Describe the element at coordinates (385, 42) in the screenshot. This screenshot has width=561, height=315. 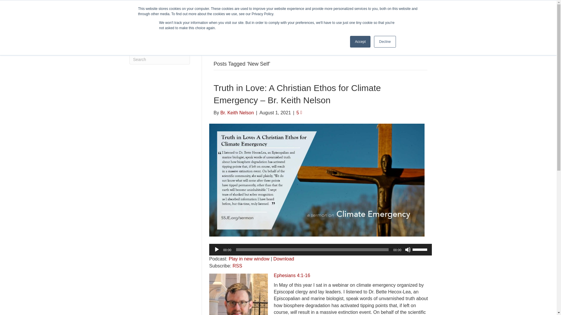
I see `Decline` at that location.